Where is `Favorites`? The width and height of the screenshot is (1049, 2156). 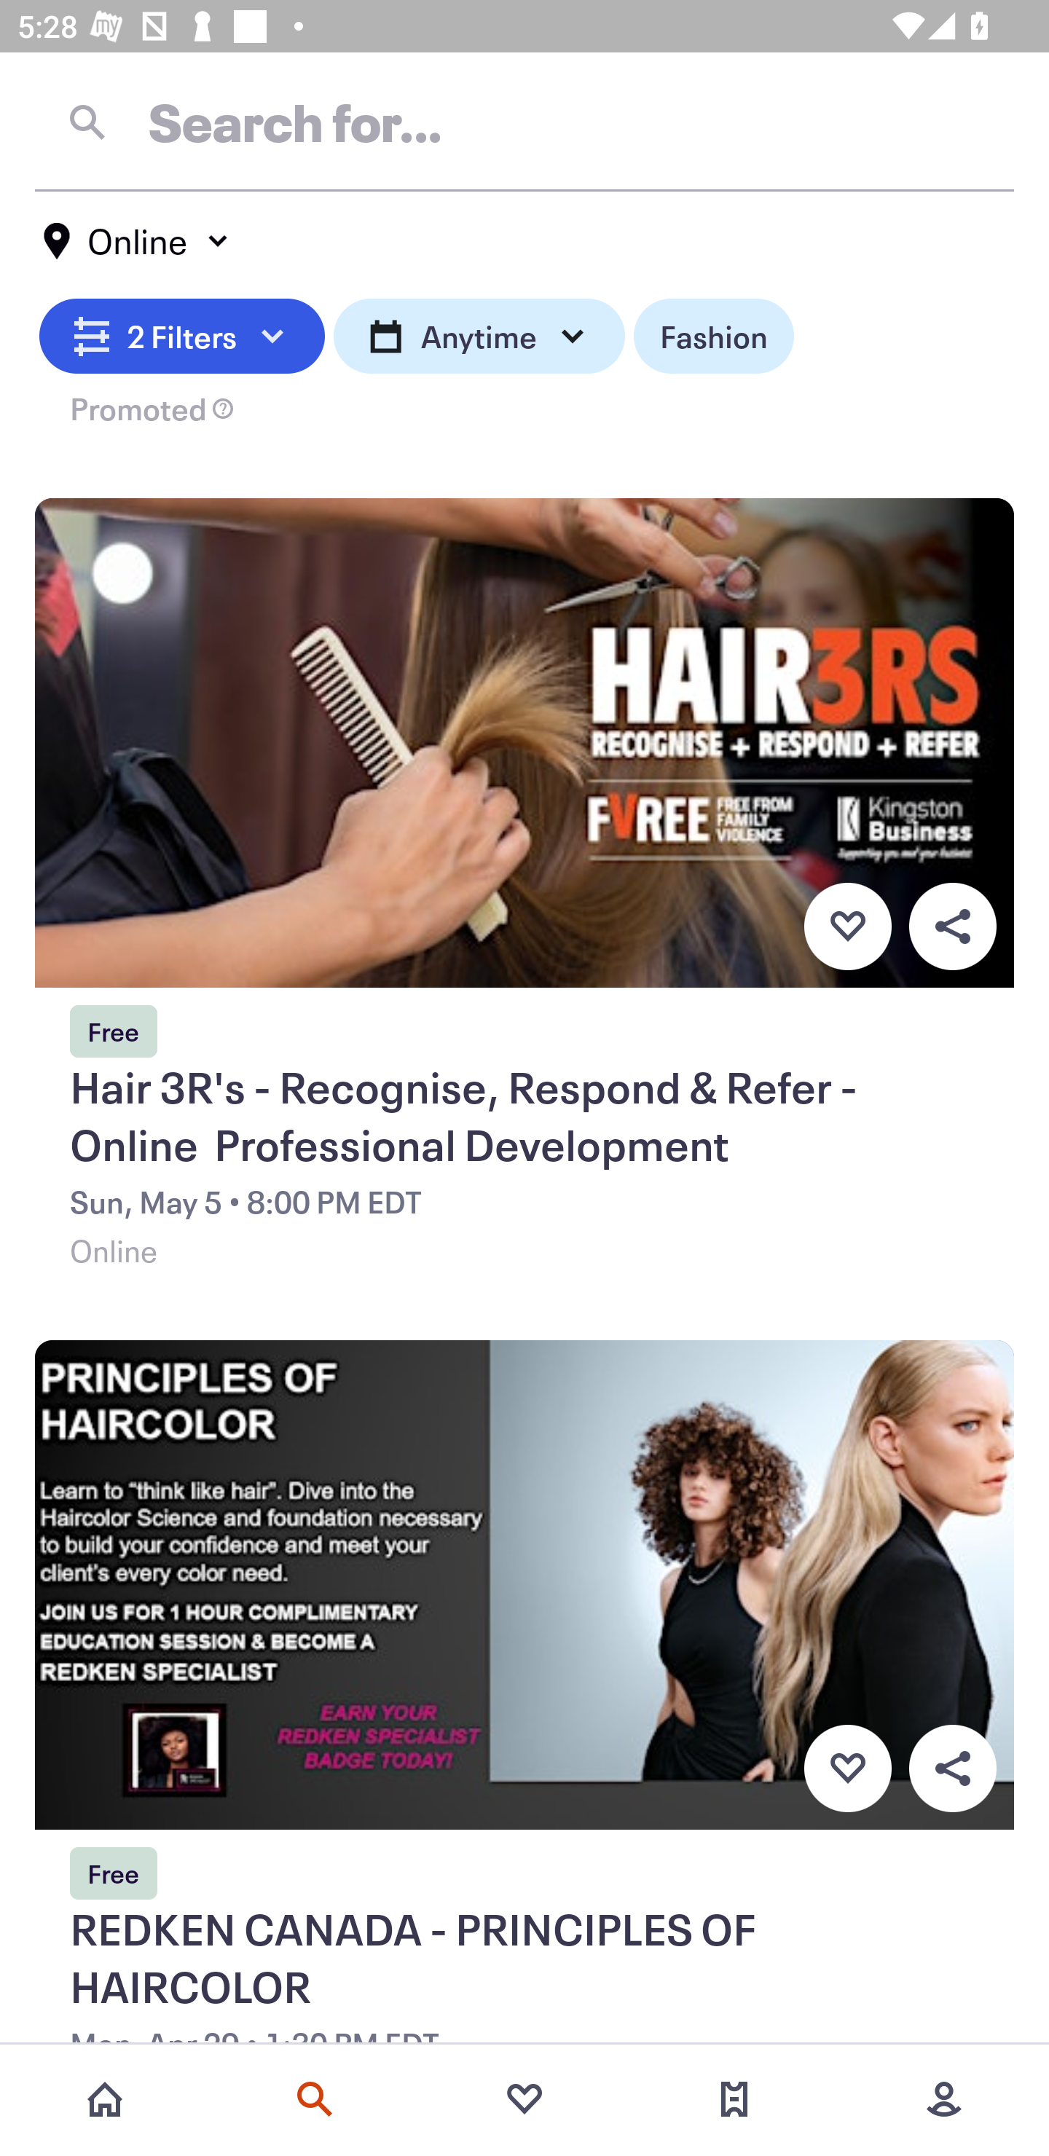
Favorites is located at coordinates (524, 2099).